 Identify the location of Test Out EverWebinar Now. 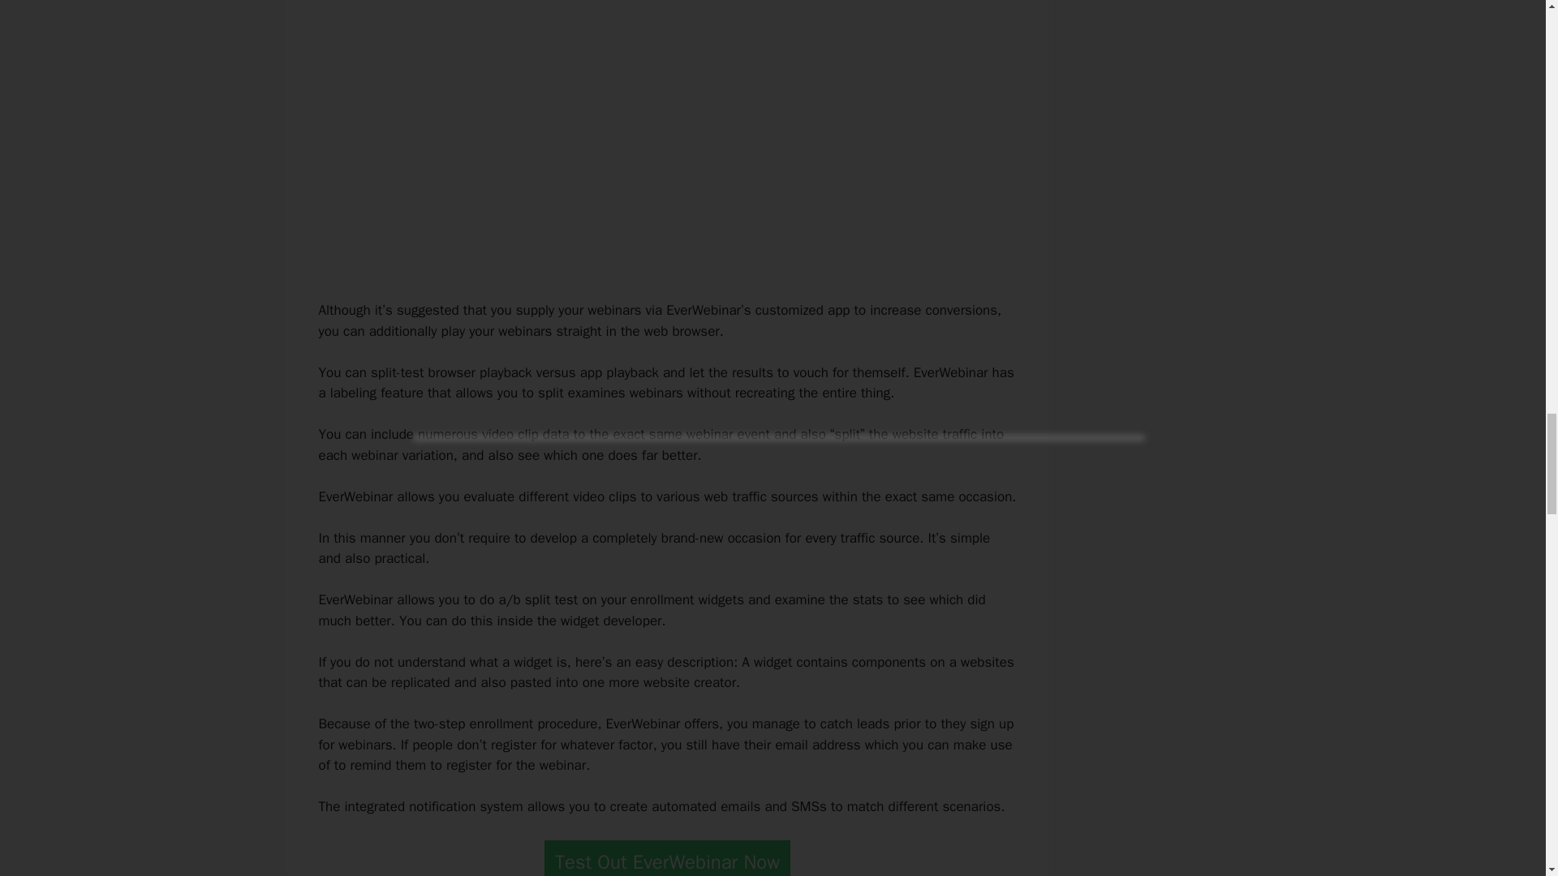
(667, 858).